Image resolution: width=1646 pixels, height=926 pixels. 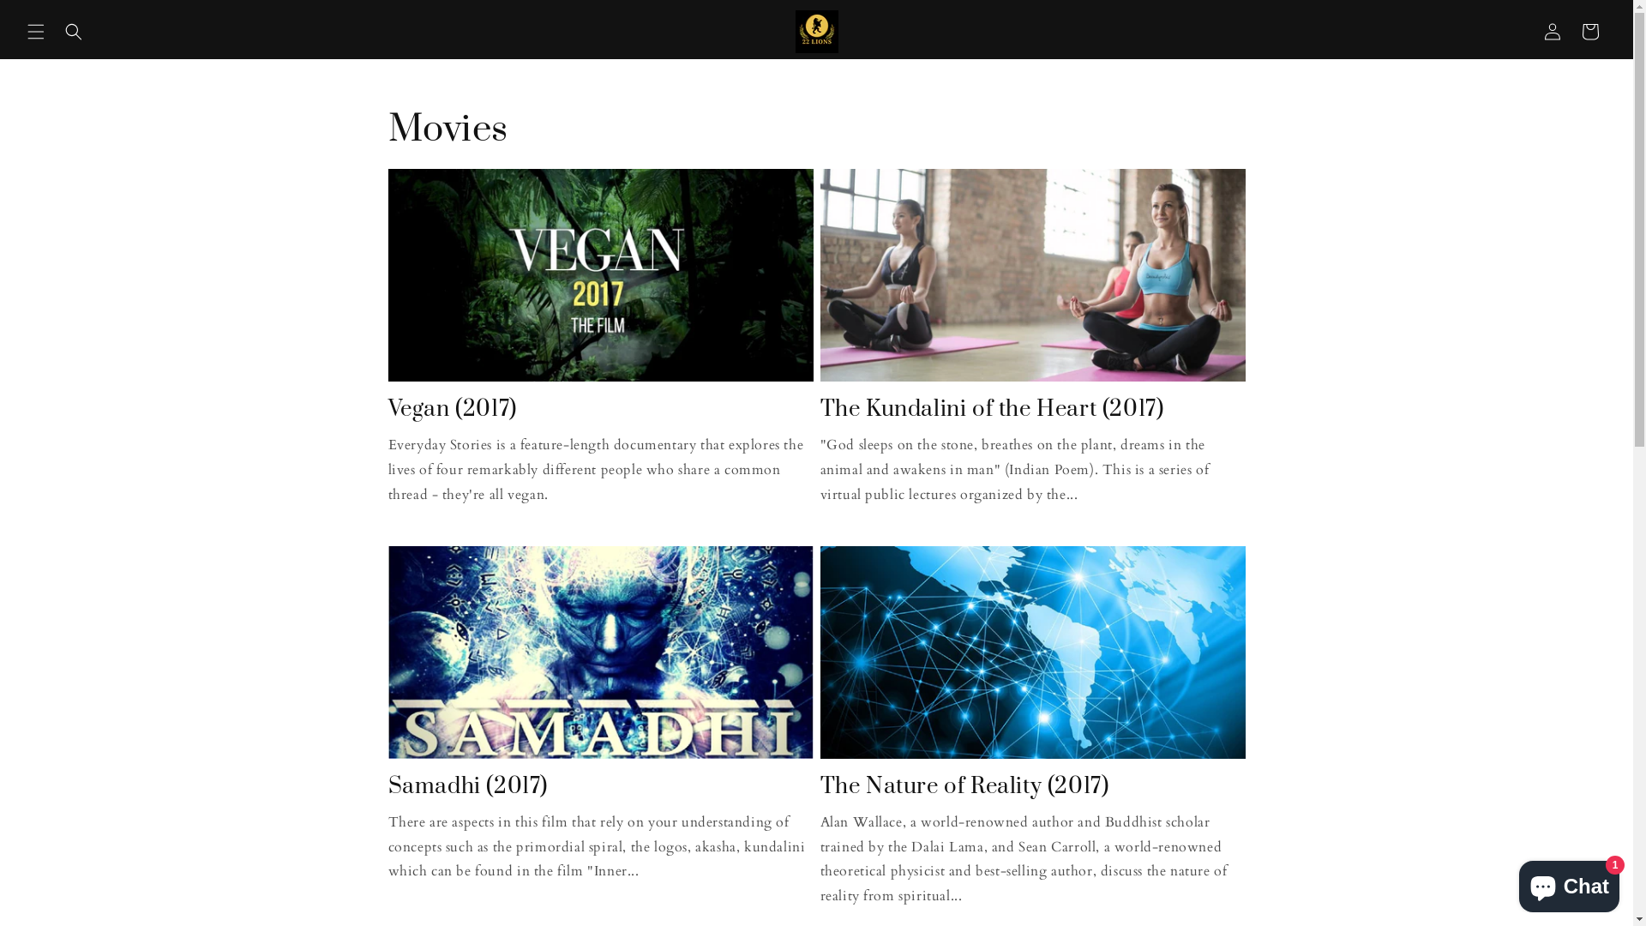 What do you see at coordinates (1553, 31) in the screenshot?
I see `Log in` at bounding box center [1553, 31].